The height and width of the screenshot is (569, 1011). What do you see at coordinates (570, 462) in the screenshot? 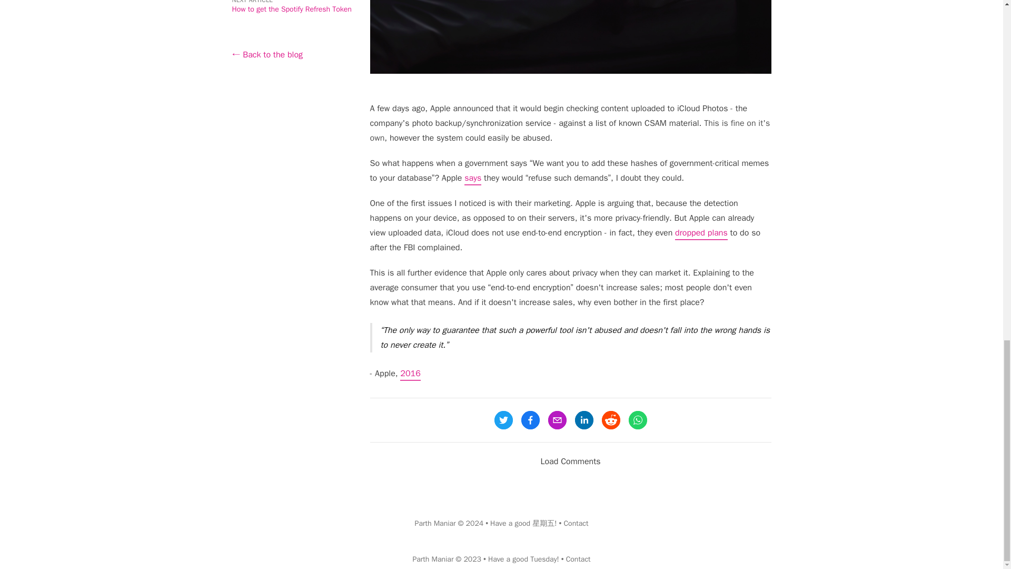
I see `Load Comments` at bounding box center [570, 462].